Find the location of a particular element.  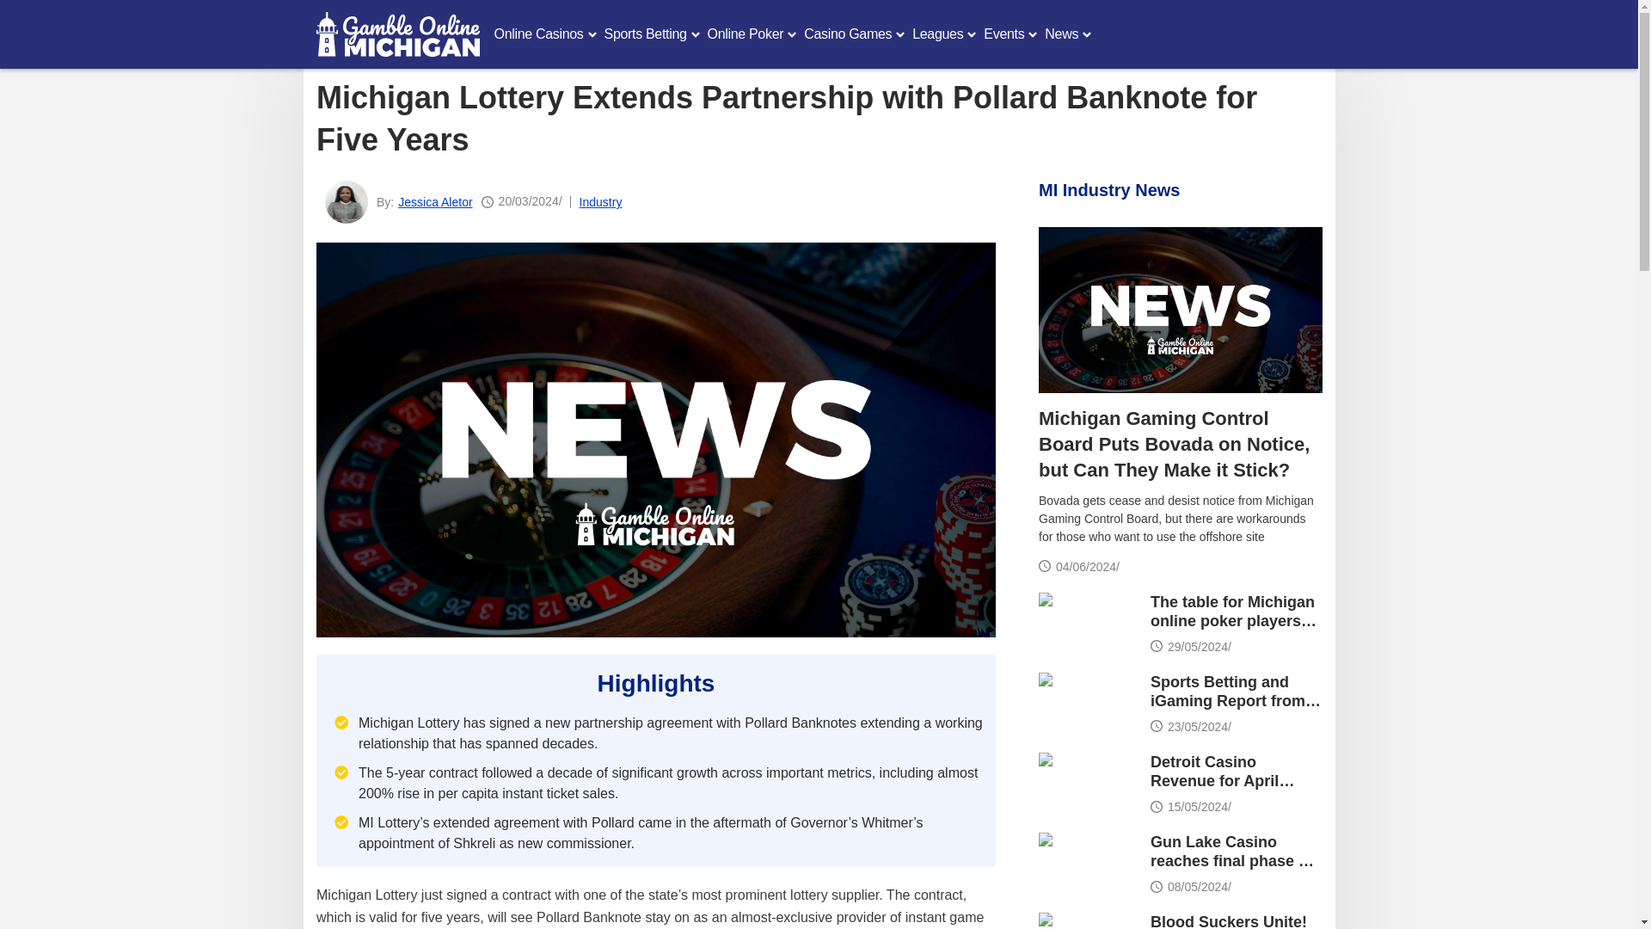

Online Poker is located at coordinates (746, 34).